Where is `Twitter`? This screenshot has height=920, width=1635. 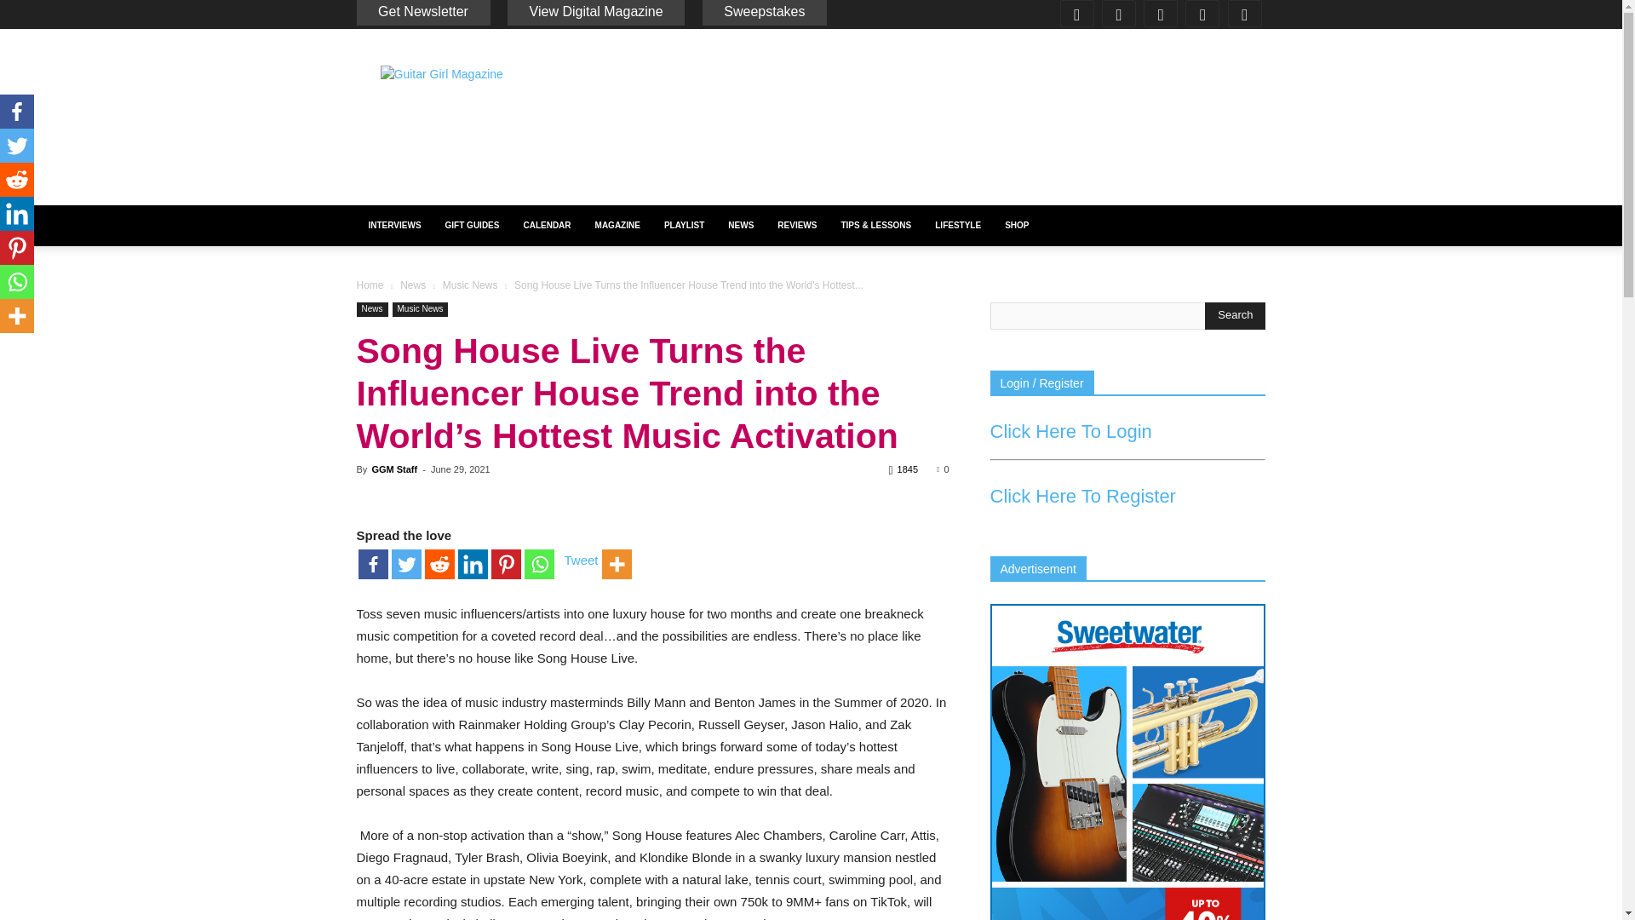
Twitter is located at coordinates (1204, 14).